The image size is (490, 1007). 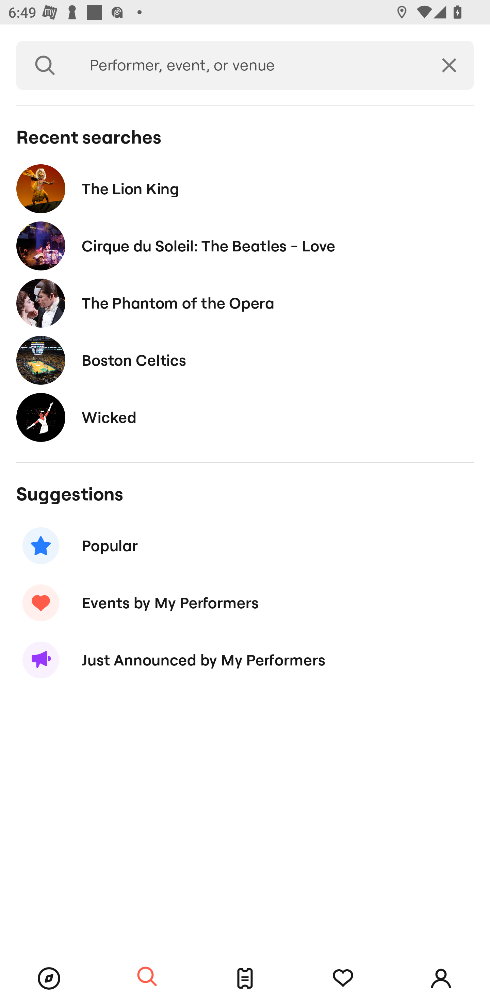 What do you see at coordinates (245, 602) in the screenshot?
I see `Events by My Performers` at bounding box center [245, 602].